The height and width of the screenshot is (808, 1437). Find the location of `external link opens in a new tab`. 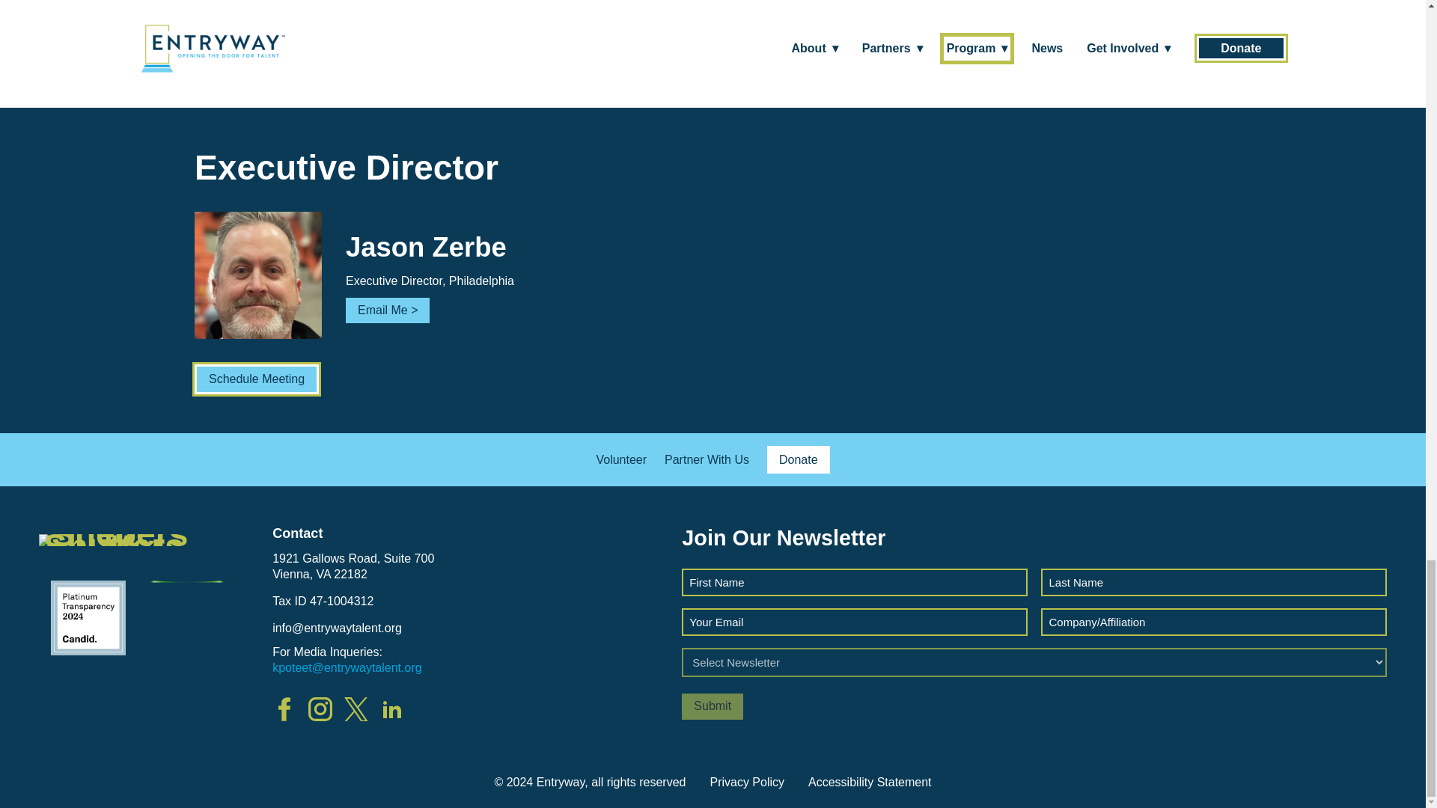

external link opens in a new tab is located at coordinates (779, 12).